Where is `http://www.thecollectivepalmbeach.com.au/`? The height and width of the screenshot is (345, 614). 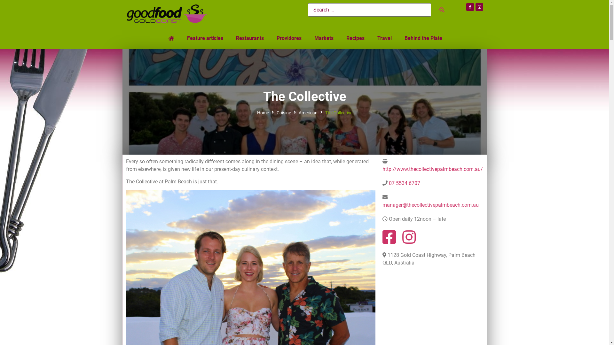
http://www.thecollectivepalmbeach.com.au/ is located at coordinates (433, 169).